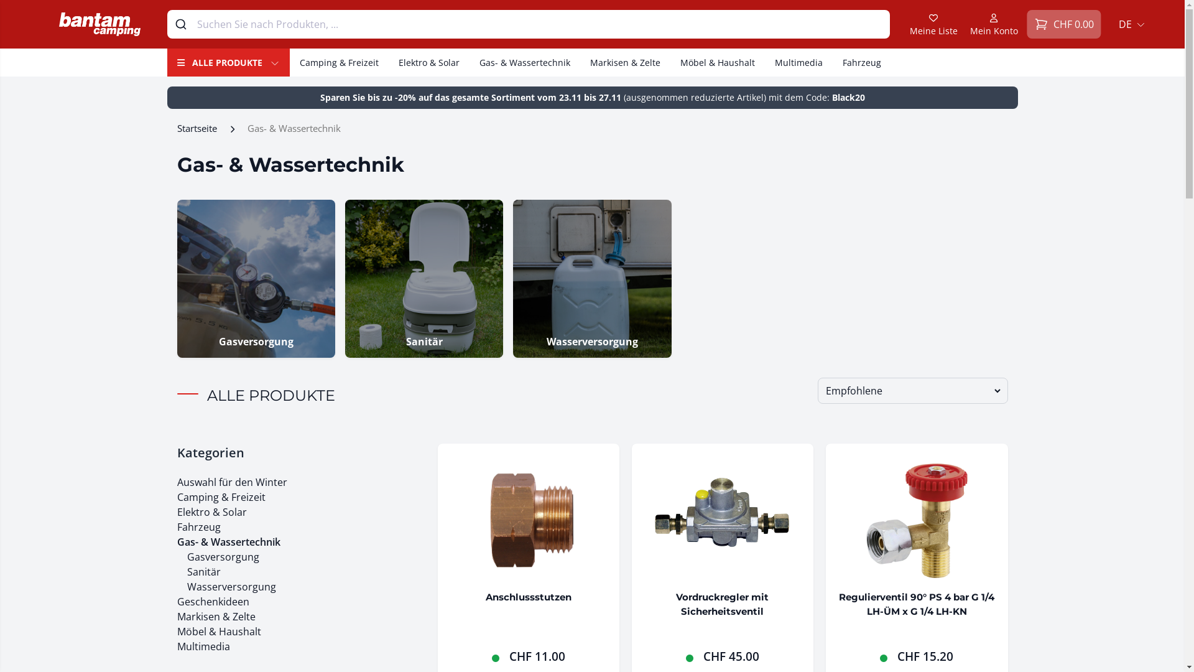 Image resolution: width=1194 pixels, height=672 pixels. What do you see at coordinates (228, 542) in the screenshot?
I see `Gas- & Wassertechnik` at bounding box center [228, 542].